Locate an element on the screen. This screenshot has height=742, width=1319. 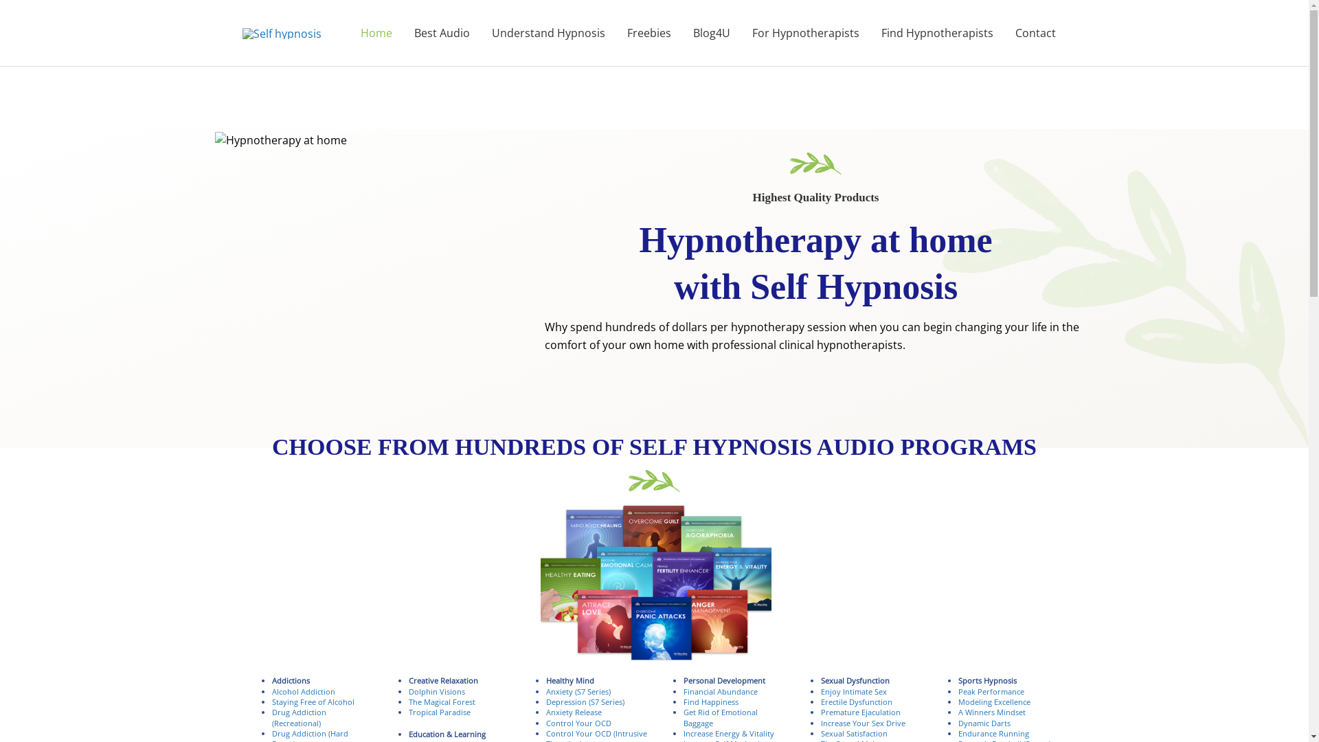
The Magical Forest is located at coordinates (442, 702).